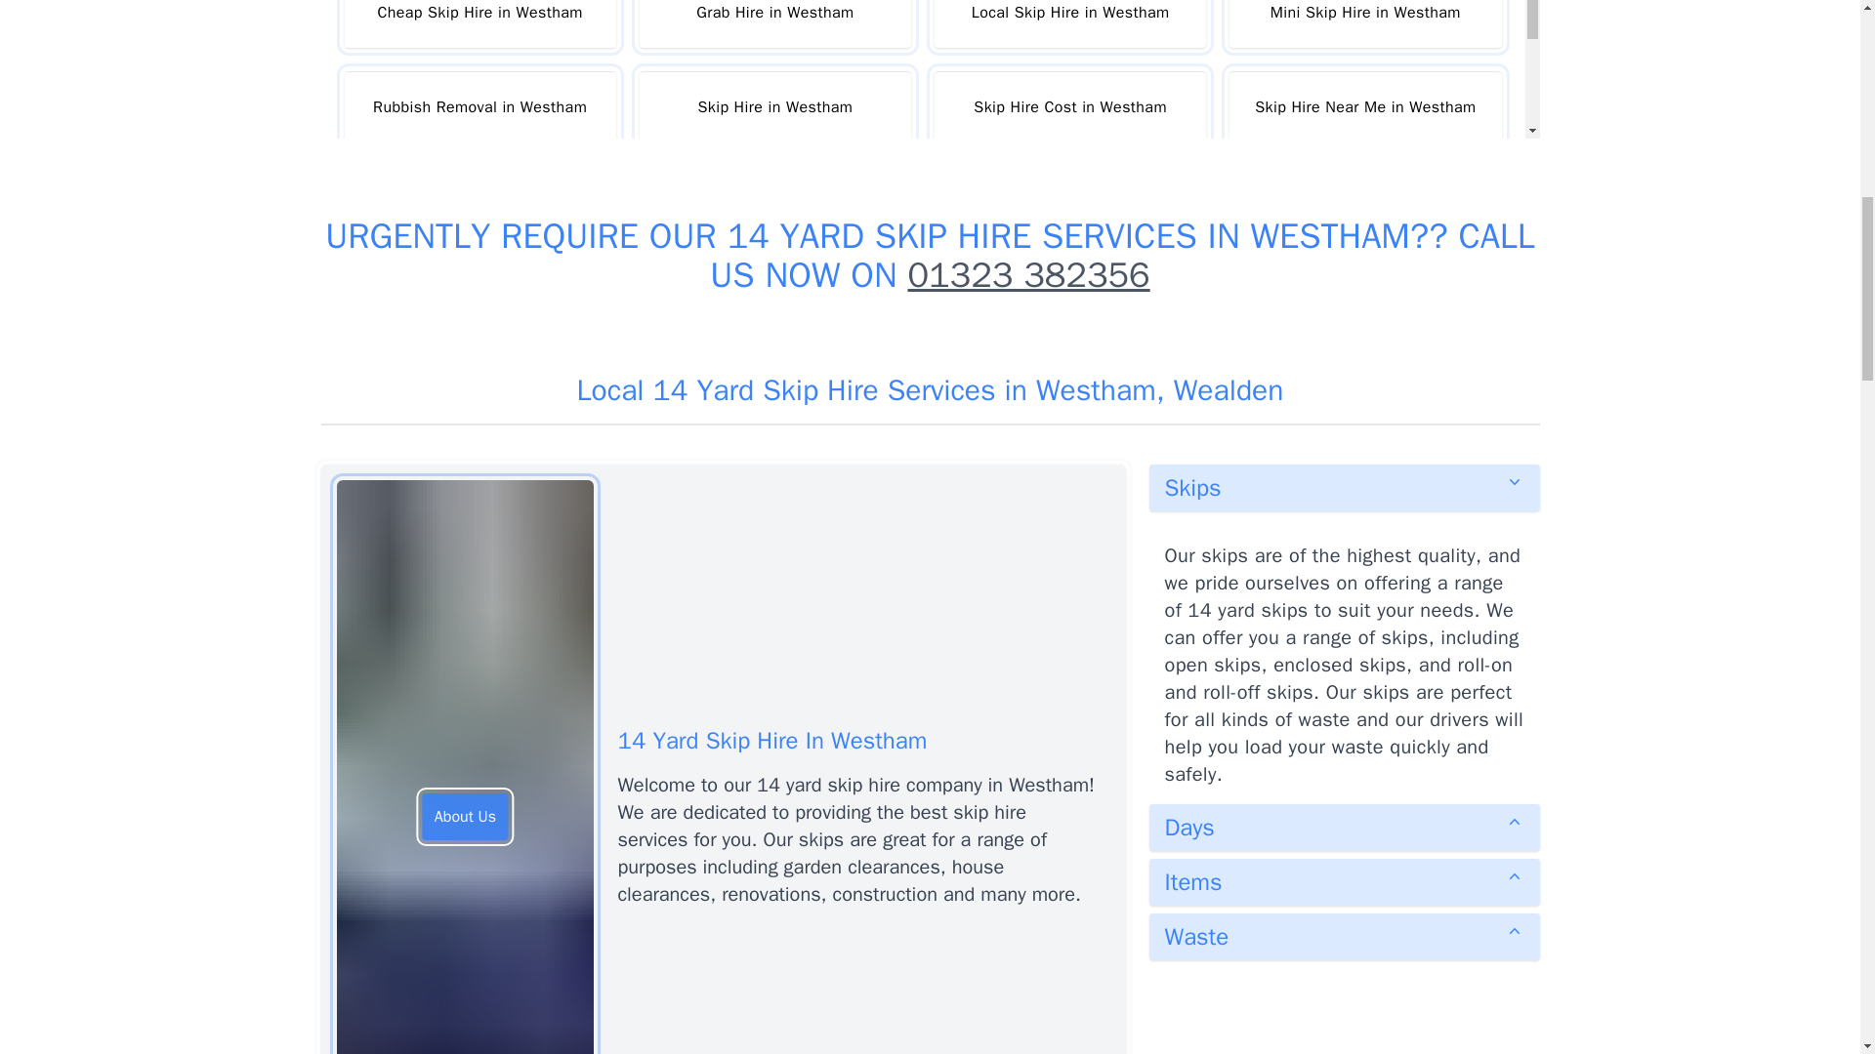 The image size is (1875, 1054). Describe the element at coordinates (1069, 106) in the screenshot. I see `Skip Hire Cost in Westham` at that location.